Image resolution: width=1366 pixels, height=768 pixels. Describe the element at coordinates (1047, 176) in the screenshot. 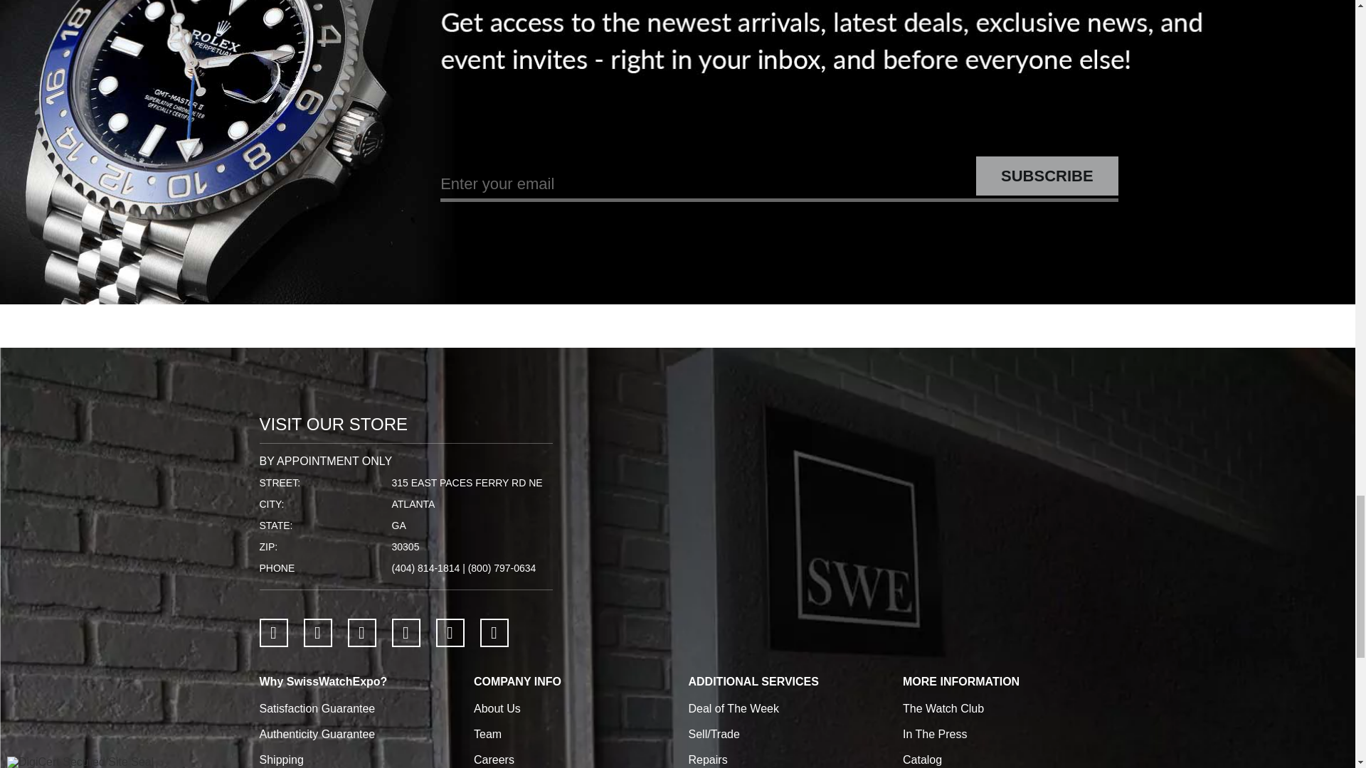

I see `Subscribe` at that location.